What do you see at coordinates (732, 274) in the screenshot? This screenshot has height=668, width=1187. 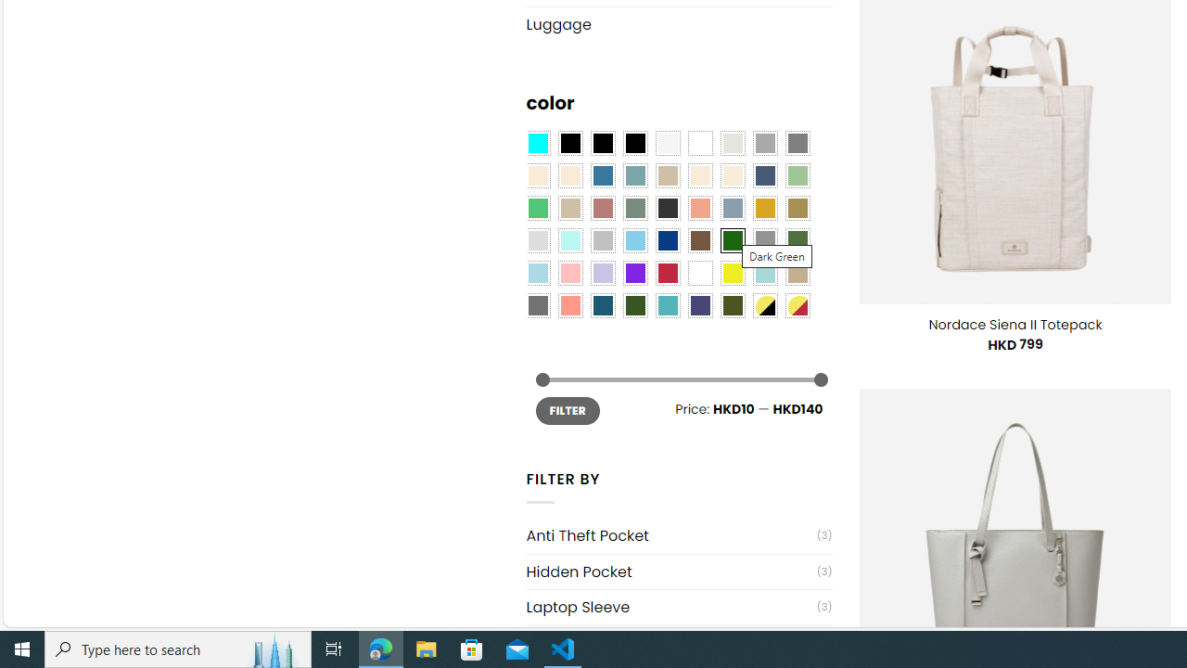 I see `Yellow` at bounding box center [732, 274].